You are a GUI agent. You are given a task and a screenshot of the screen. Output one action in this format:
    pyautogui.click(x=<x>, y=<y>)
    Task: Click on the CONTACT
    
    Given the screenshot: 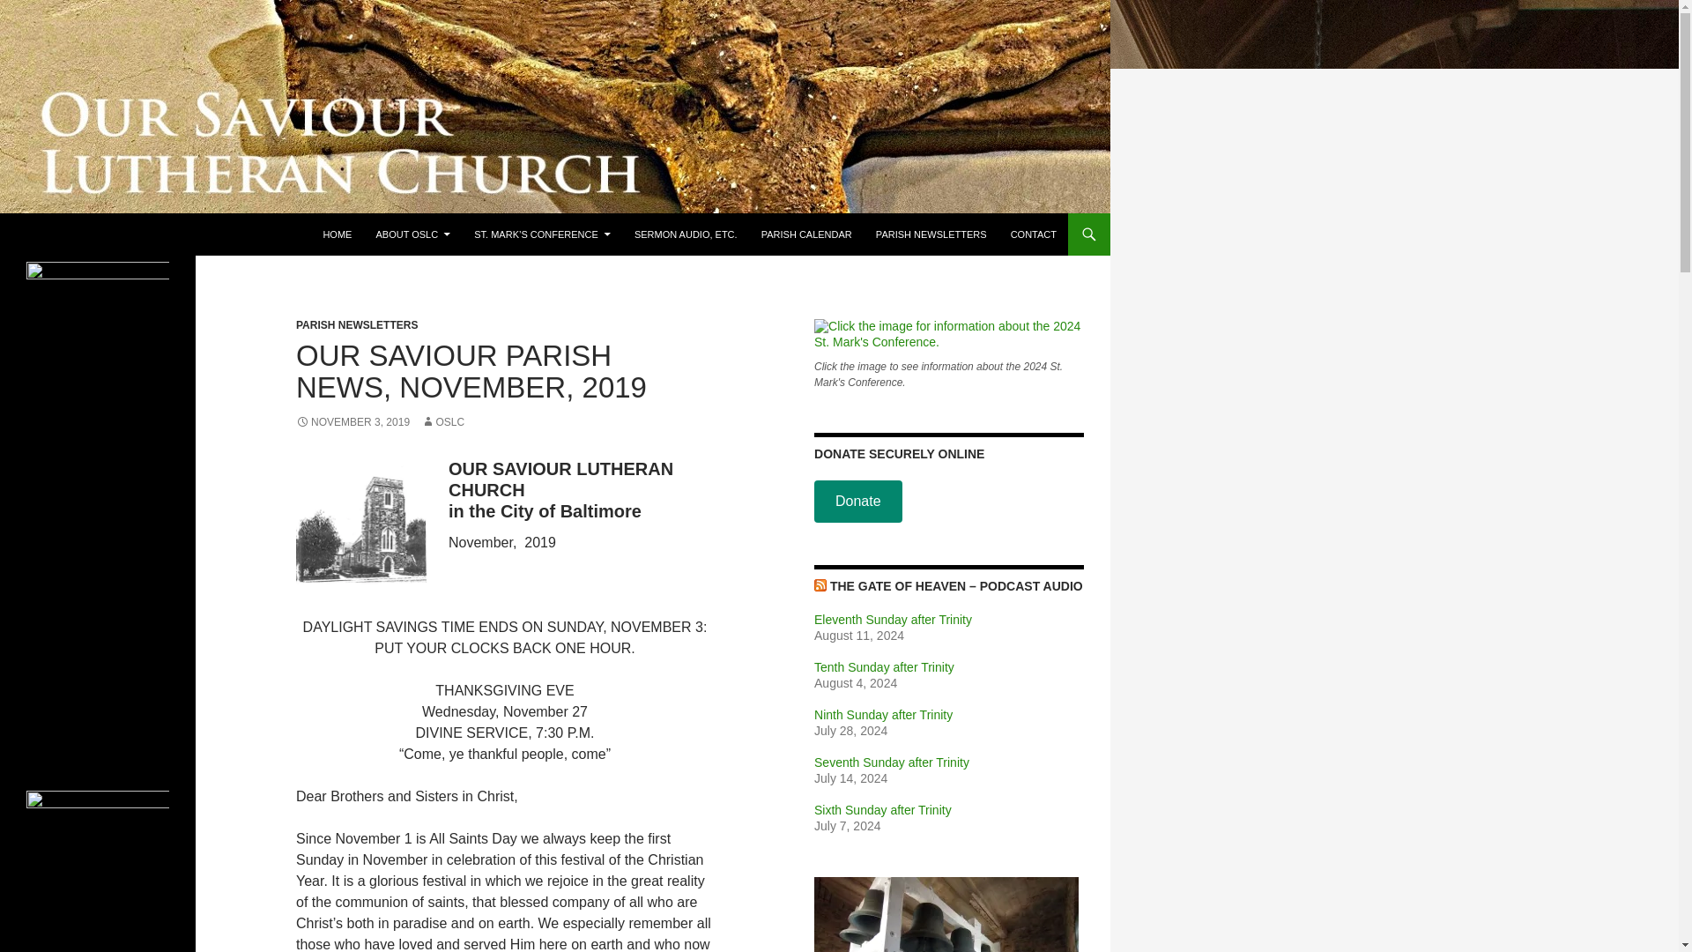 What is the action you would take?
    pyautogui.click(x=1033, y=234)
    